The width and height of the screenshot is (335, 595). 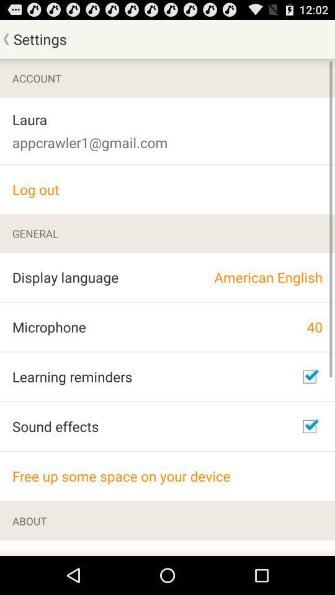 What do you see at coordinates (310, 377) in the screenshot?
I see `learning reminders toggle option` at bounding box center [310, 377].